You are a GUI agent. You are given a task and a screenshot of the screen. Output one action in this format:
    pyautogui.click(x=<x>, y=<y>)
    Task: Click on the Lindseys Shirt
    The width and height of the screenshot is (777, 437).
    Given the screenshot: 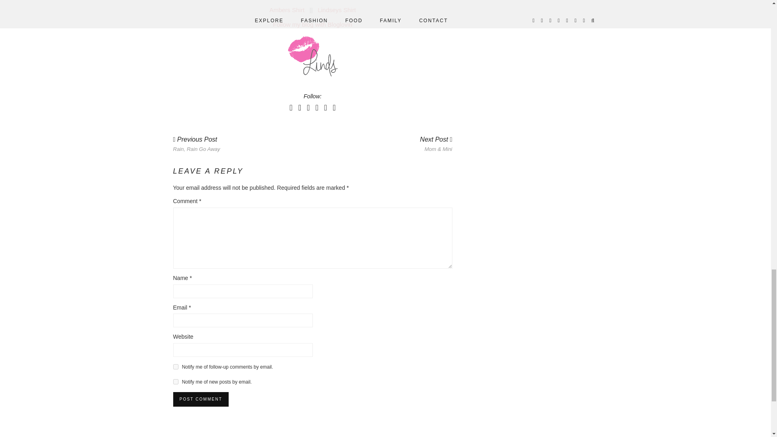 What is the action you would take?
    pyautogui.click(x=337, y=10)
    